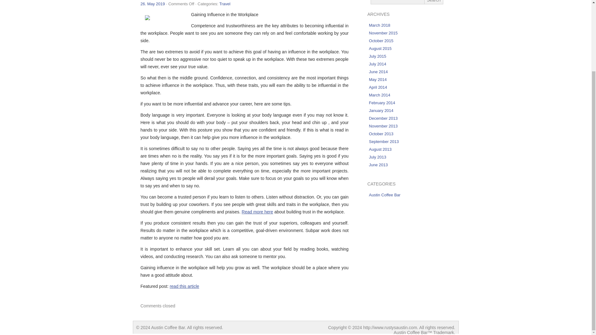 This screenshot has width=596, height=335. I want to click on 26. May 2019, so click(152, 4).